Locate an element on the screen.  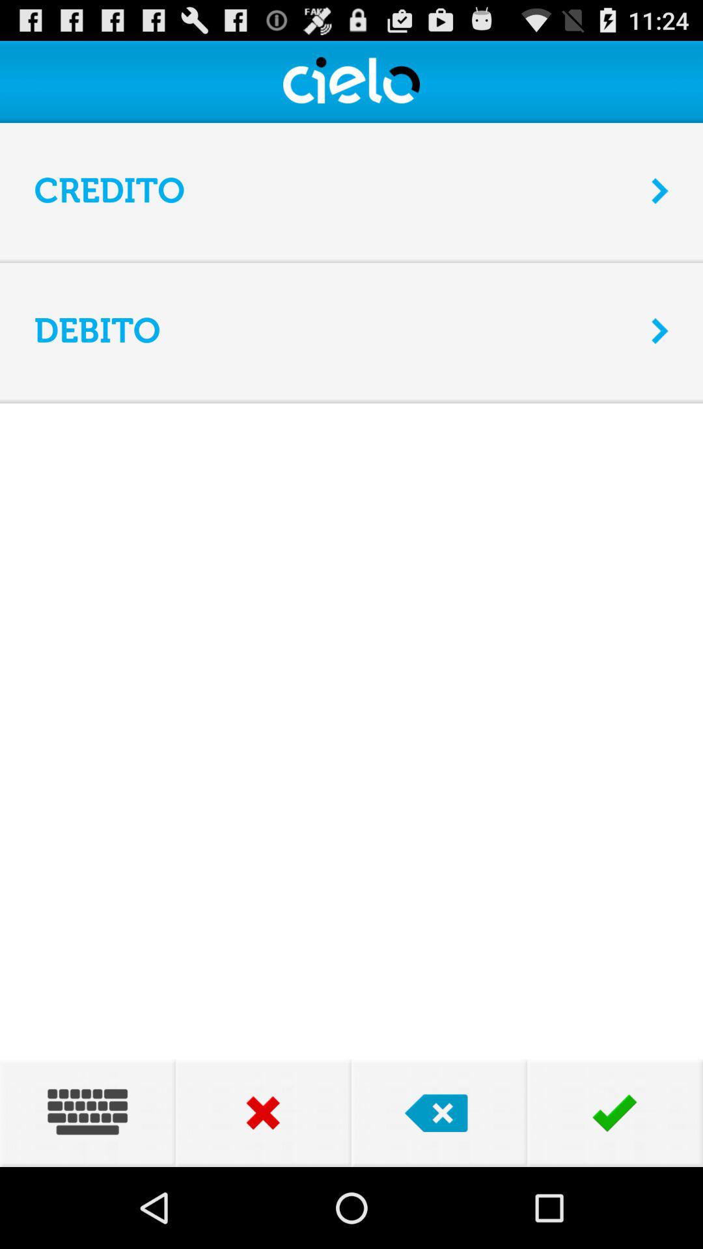
tap item above the debito is located at coordinates (351, 262).